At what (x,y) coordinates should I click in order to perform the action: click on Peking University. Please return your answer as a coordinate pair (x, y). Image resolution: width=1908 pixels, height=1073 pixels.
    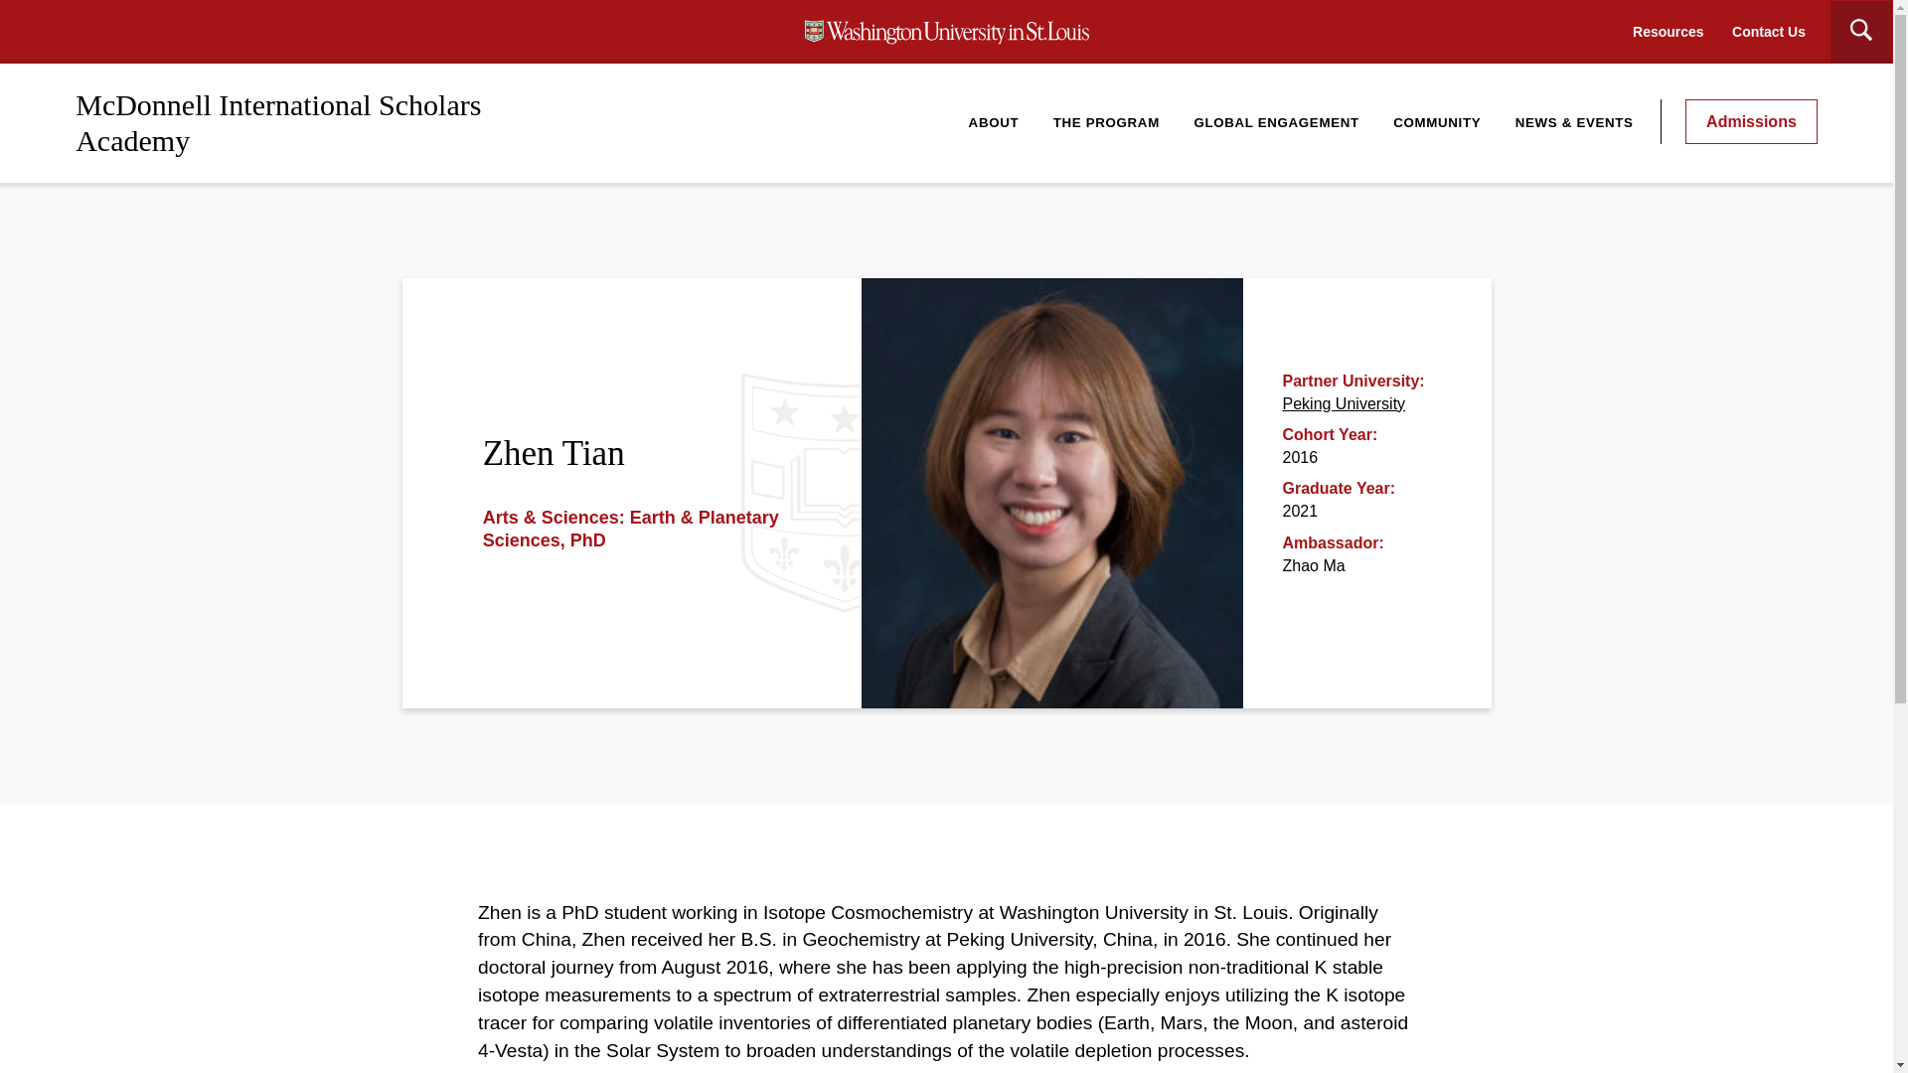
    Looking at the image, I should click on (1344, 403).